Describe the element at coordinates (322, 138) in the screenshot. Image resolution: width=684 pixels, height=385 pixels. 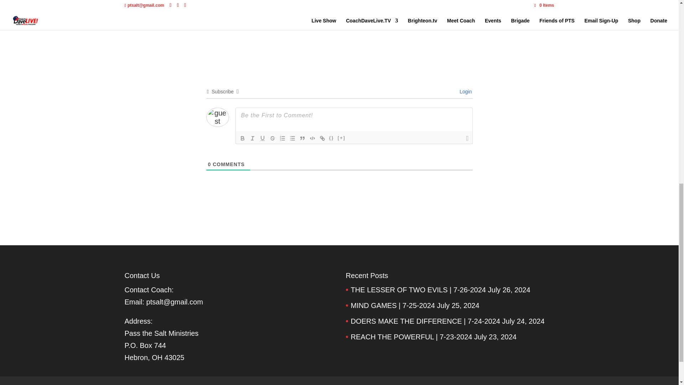
I see `Link` at that location.